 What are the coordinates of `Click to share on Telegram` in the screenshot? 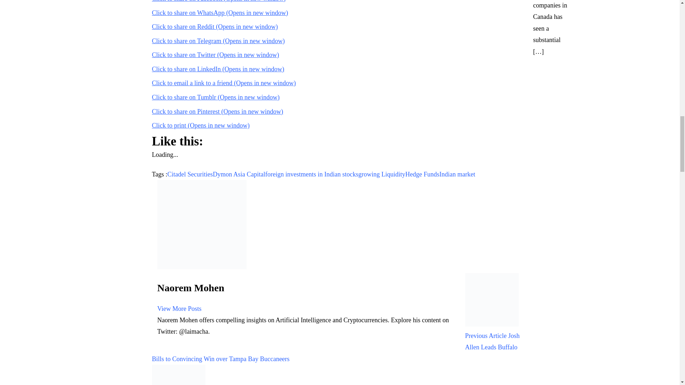 It's located at (218, 41).